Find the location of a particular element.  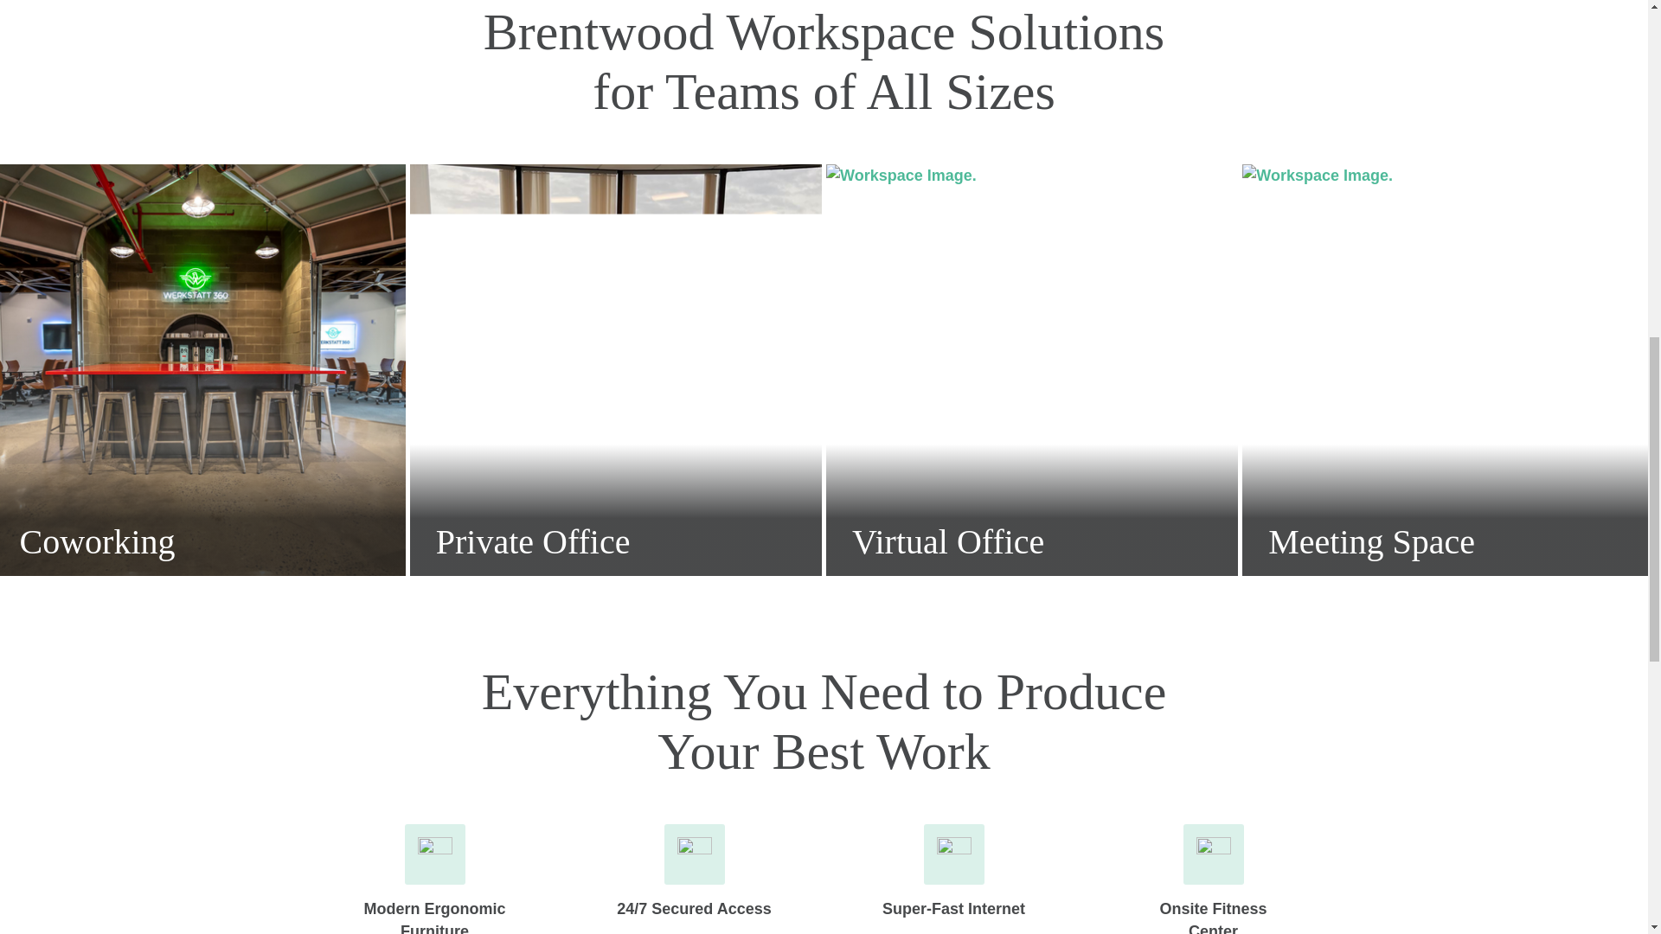

Meeting Space is located at coordinates (1448, 370).